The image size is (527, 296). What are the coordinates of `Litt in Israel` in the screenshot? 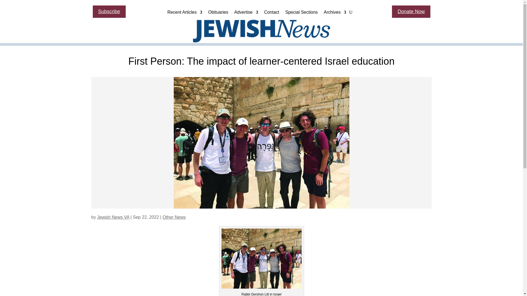 It's located at (261, 258).